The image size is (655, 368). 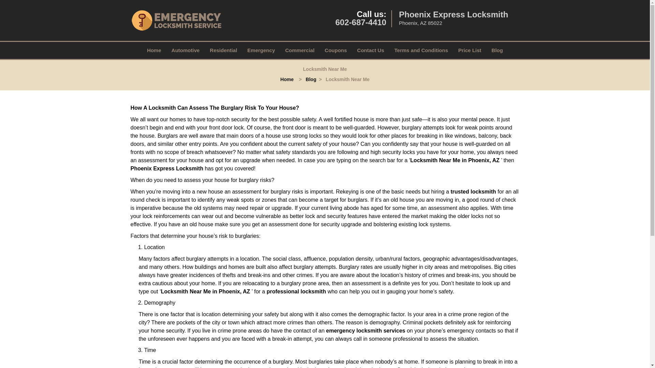 What do you see at coordinates (223, 50) in the screenshot?
I see `Residential` at bounding box center [223, 50].